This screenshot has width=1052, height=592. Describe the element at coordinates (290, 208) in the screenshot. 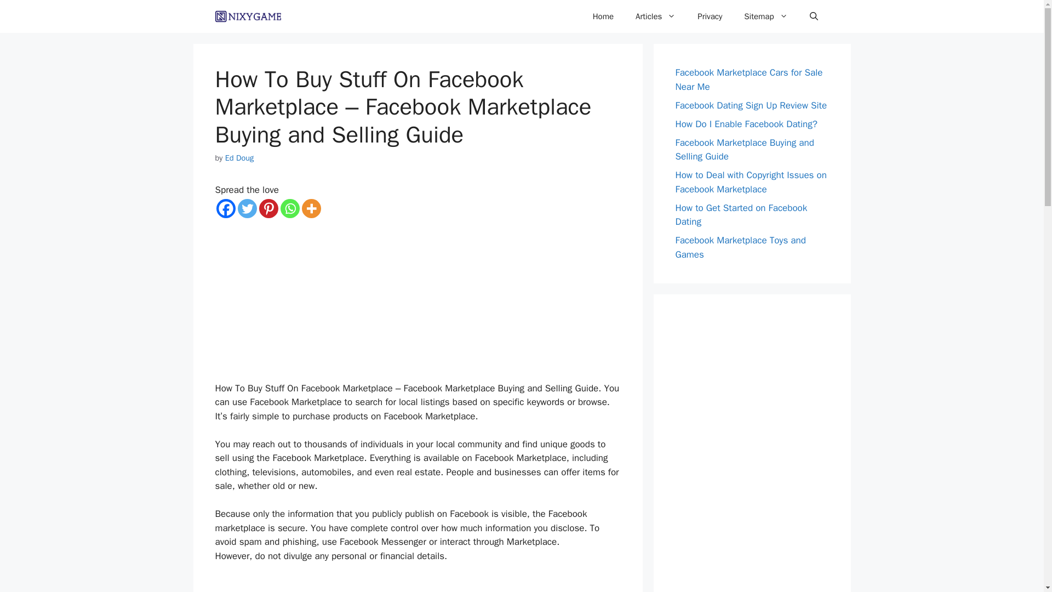

I see `Whatsapp` at that location.